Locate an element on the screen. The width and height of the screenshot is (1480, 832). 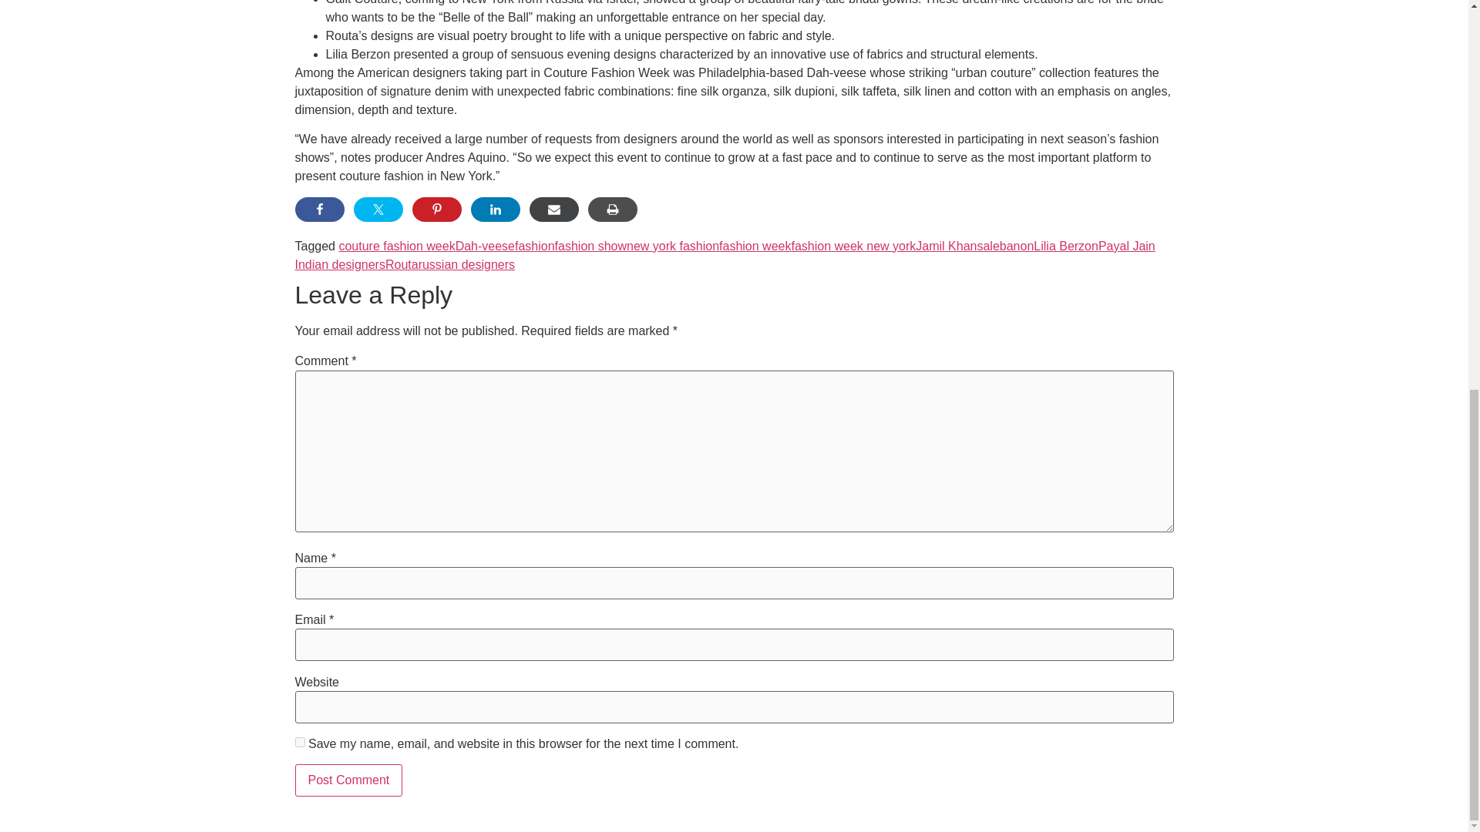
Share on Twitter is located at coordinates (378, 210).